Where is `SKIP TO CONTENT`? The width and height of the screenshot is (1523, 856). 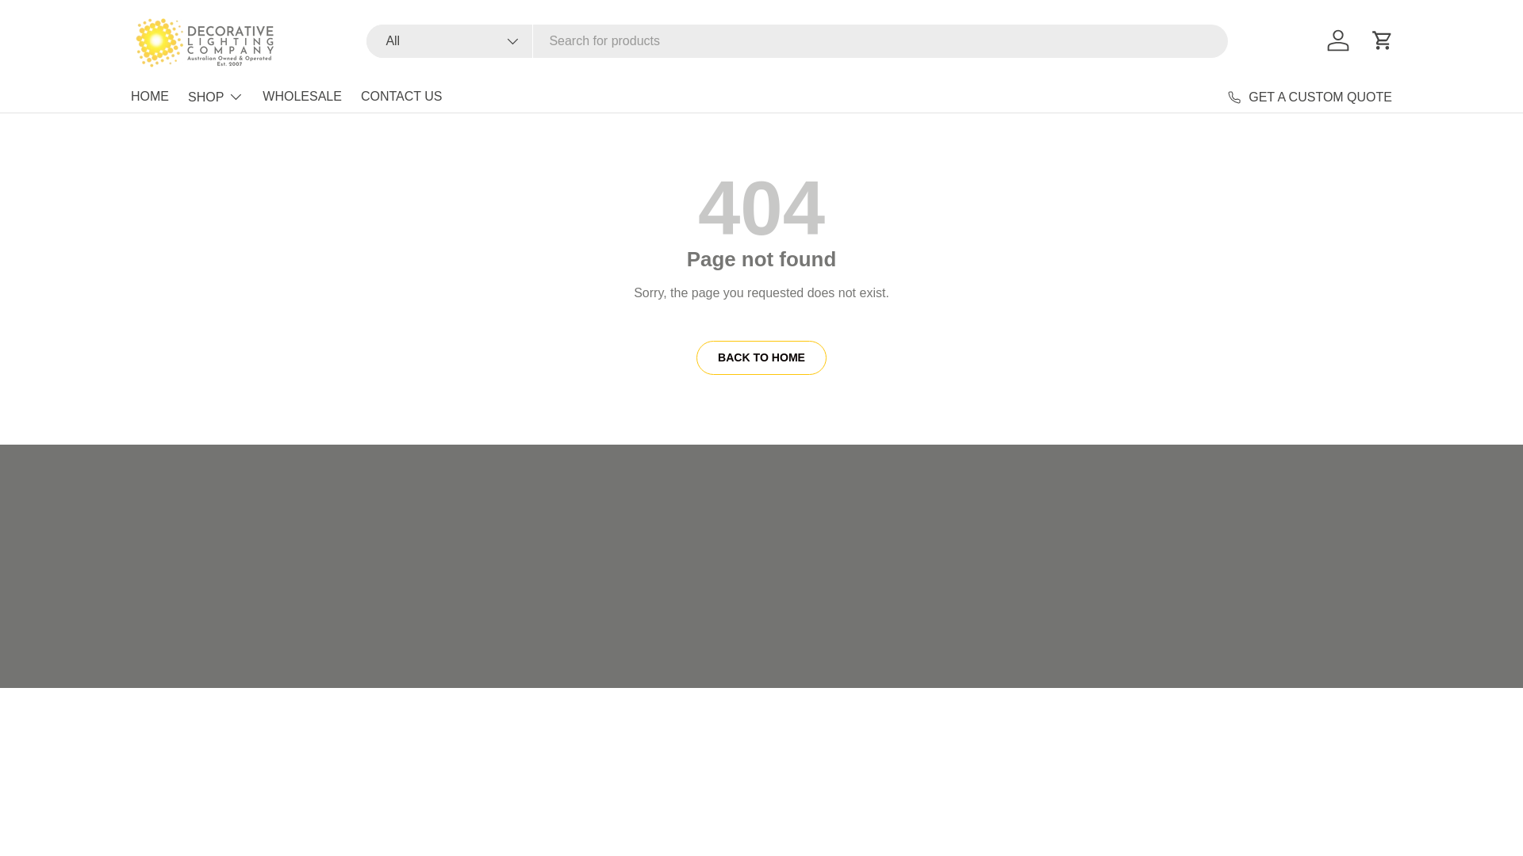
SKIP TO CONTENT is located at coordinates (71, 22).